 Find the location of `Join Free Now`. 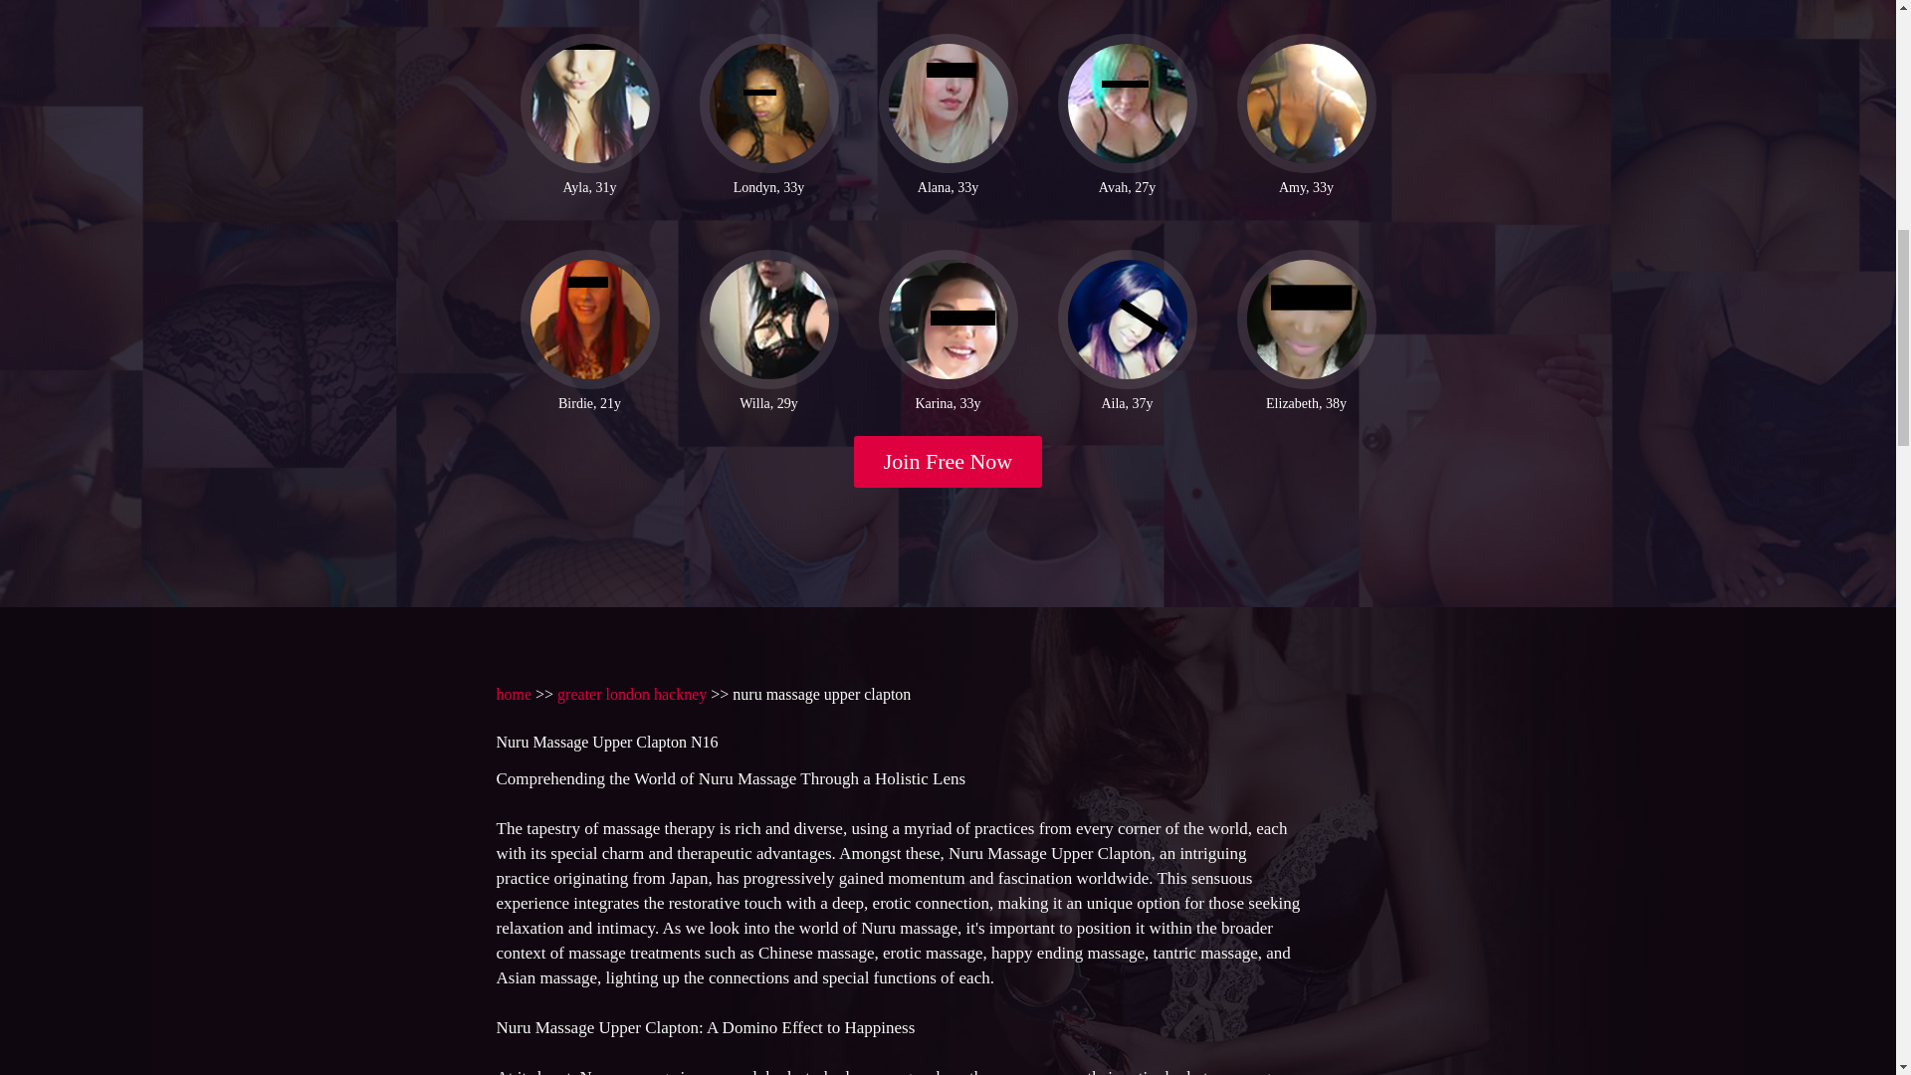

Join Free Now is located at coordinates (949, 462).